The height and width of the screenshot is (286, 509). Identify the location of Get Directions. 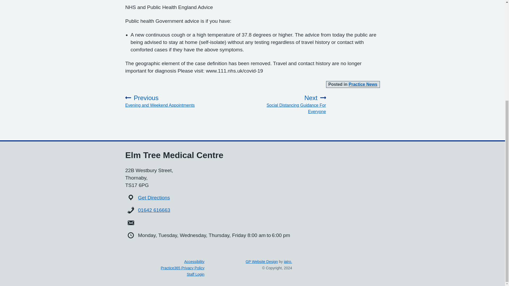
(154, 198).